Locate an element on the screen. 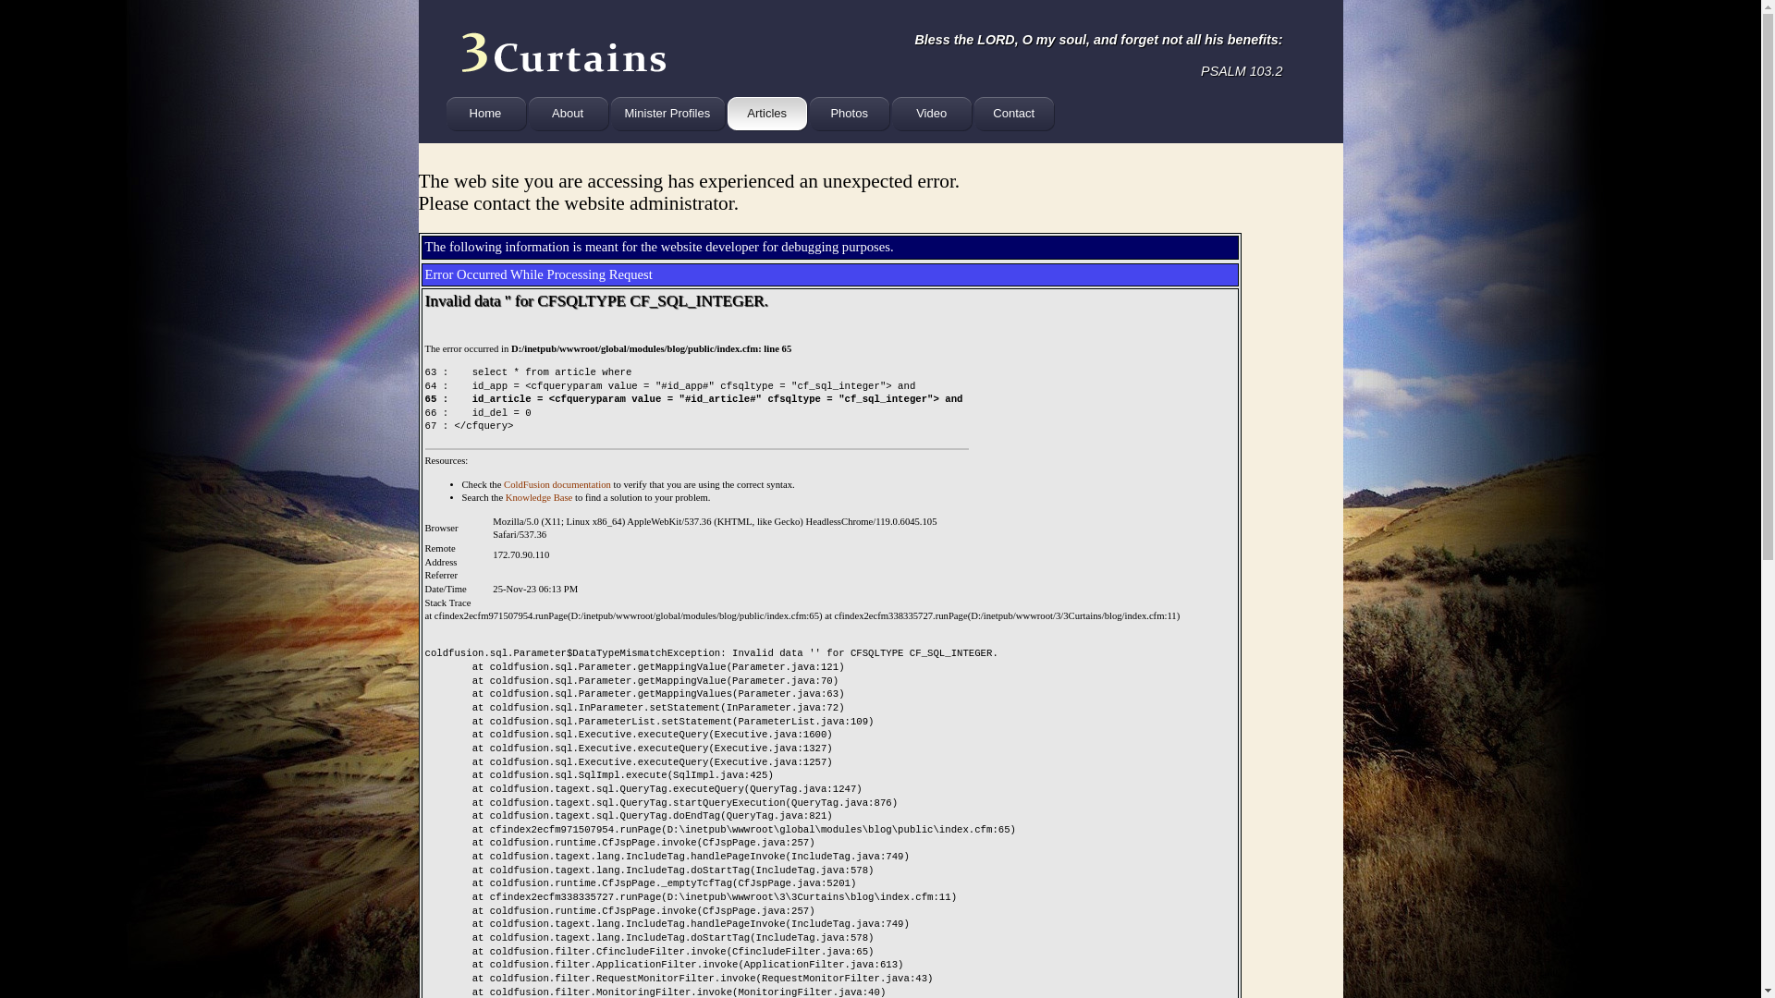 Image resolution: width=1775 pixels, height=998 pixels. Video is located at coordinates (937, 115).